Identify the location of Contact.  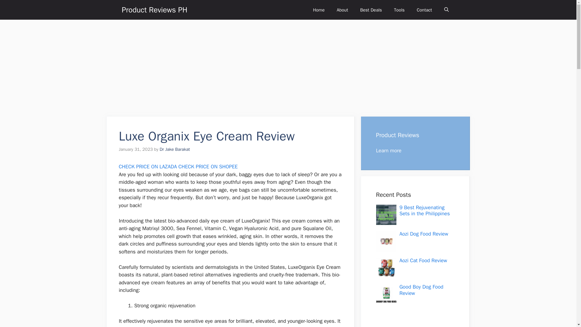
(424, 10).